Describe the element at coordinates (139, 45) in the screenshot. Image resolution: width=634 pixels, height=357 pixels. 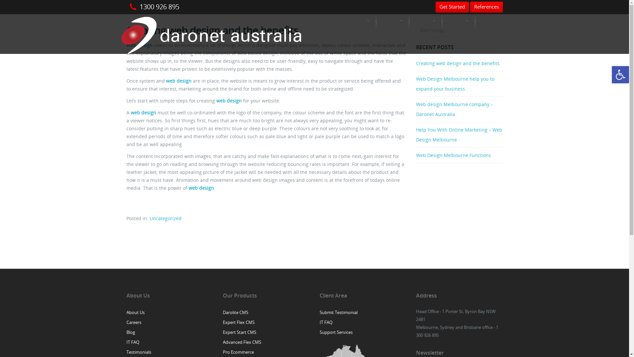
I see `Web design` at that location.